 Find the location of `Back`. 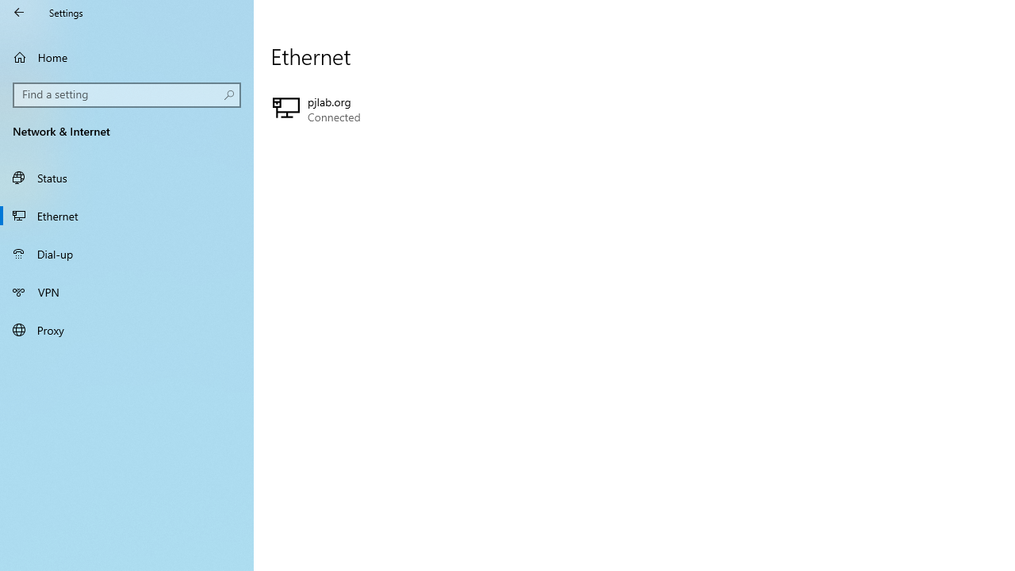

Back is located at coordinates (19, 13).